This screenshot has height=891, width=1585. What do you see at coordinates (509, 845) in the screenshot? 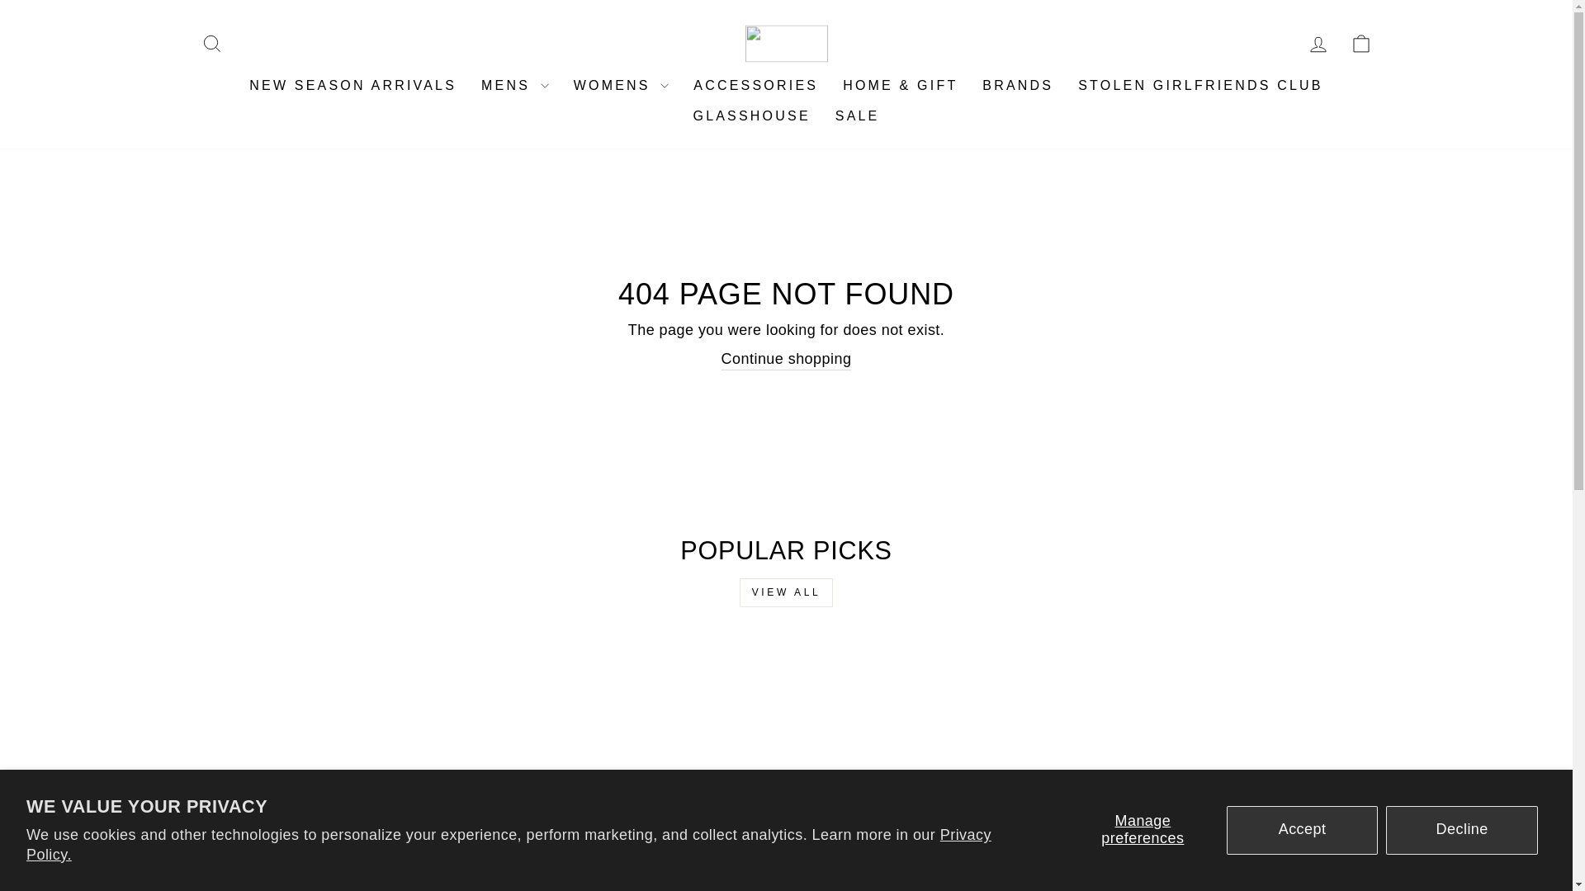
I see `Privacy Policy.` at bounding box center [509, 845].